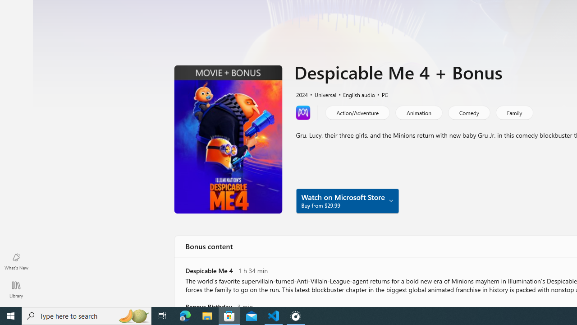 This screenshot has height=325, width=577. I want to click on Universal, so click(321, 94).